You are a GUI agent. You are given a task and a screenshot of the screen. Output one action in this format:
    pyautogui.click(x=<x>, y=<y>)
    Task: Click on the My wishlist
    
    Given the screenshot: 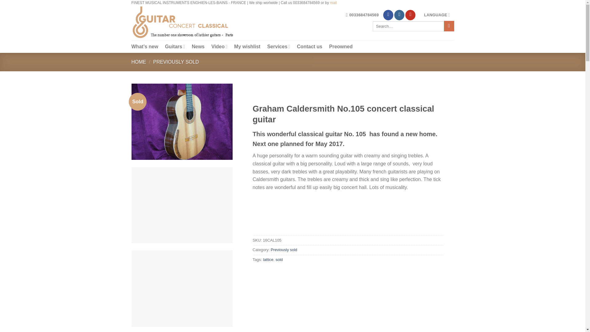 What is the action you would take?
    pyautogui.click(x=247, y=46)
    